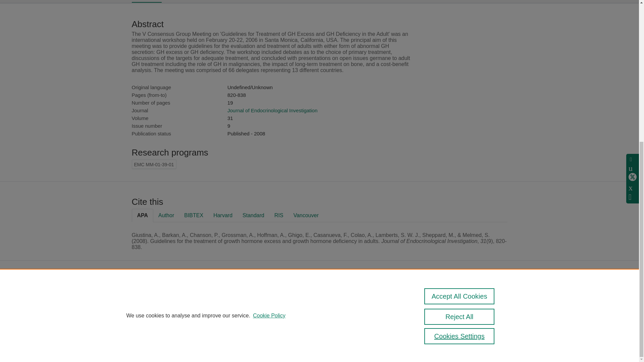 The image size is (644, 362). What do you see at coordinates (269, 86) in the screenshot?
I see `Cookie Policy` at bounding box center [269, 86].